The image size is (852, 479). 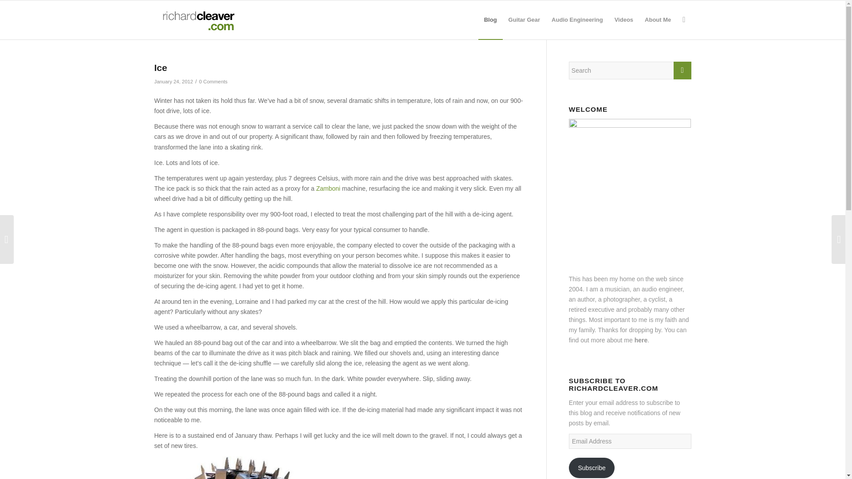 What do you see at coordinates (197, 20) in the screenshot?
I see `rcdotcomlogo` at bounding box center [197, 20].